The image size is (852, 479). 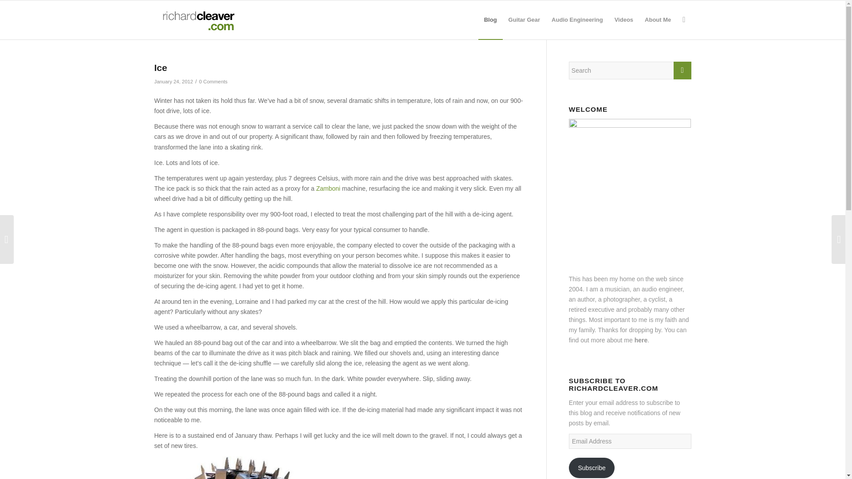 What do you see at coordinates (197, 20) in the screenshot?
I see `rcdotcomlogo` at bounding box center [197, 20].